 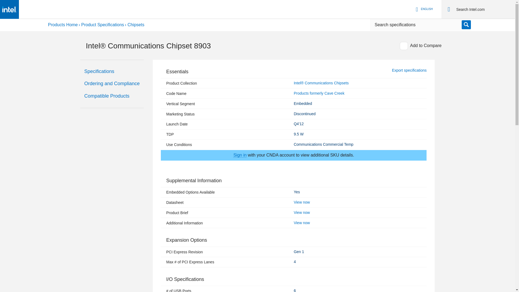 I want to click on ENGLISH, so click(x=423, y=9).